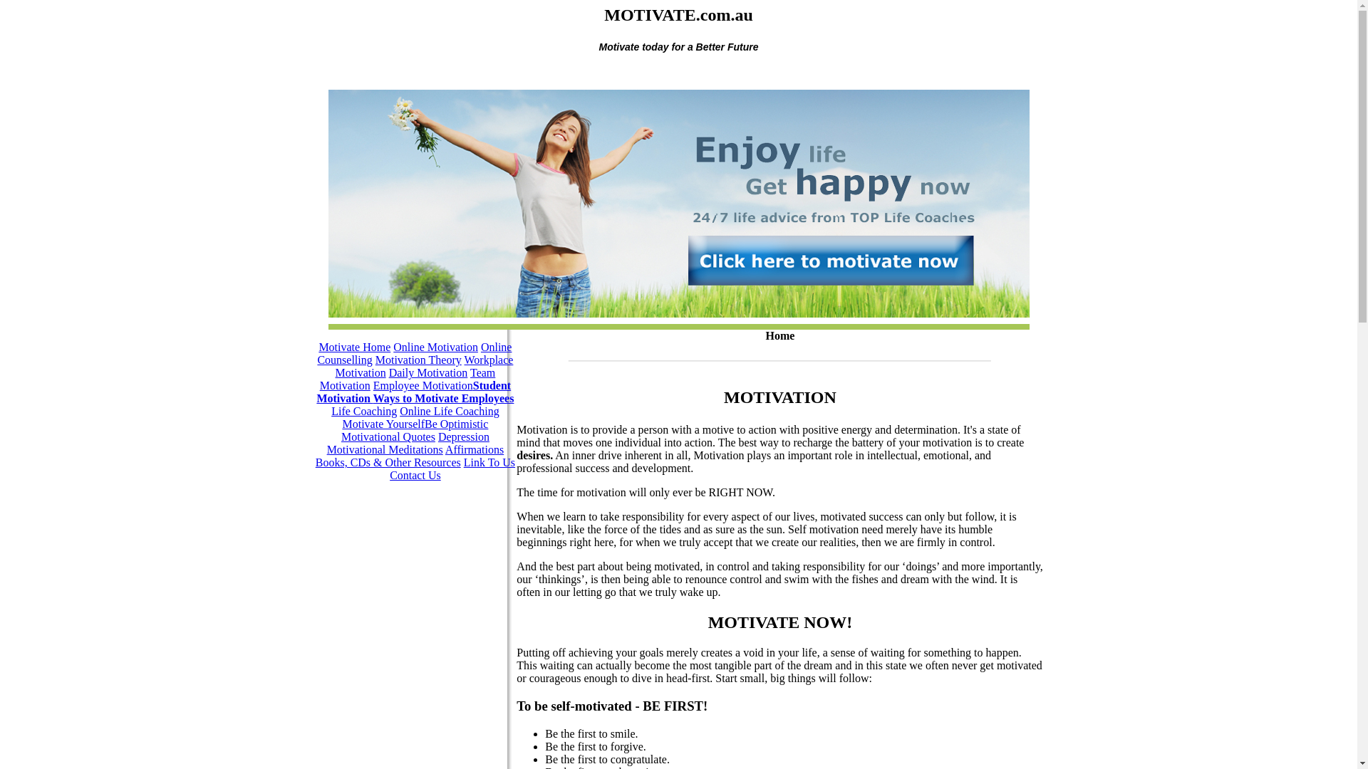  What do you see at coordinates (425, 366) in the screenshot?
I see `Workplace Motivation` at bounding box center [425, 366].